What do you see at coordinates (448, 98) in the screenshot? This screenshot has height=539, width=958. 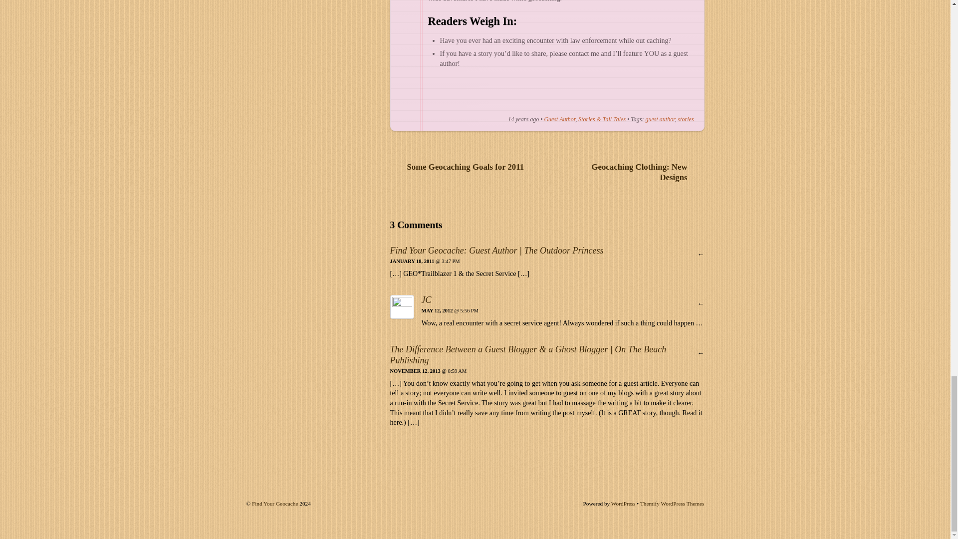 I see `Array` at bounding box center [448, 98].